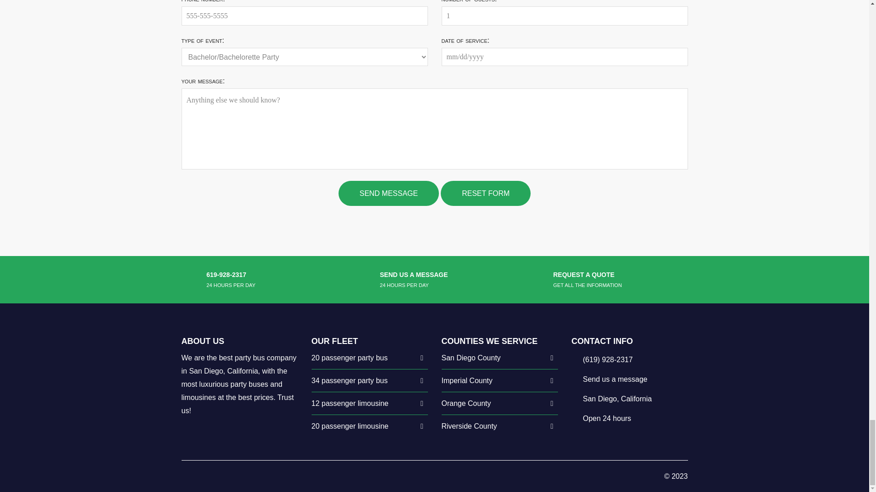 The height and width of the screenshot is (492, 876). What do you see at coordinates (349, 403) in the screenshot?
I see `12 passenger limousine` at bounding box center [349, 403].